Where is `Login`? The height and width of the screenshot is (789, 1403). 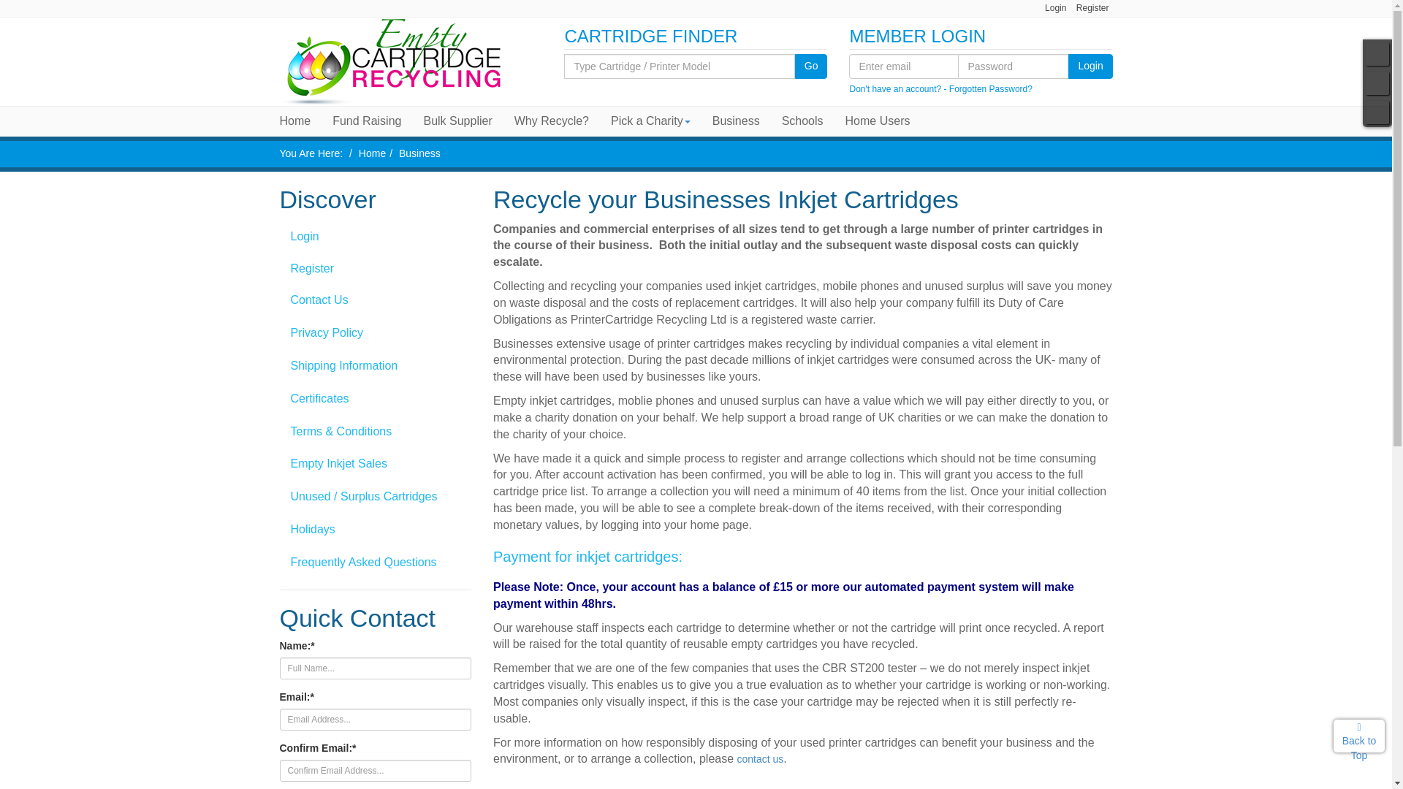
Login is located at coordinates (1090, 66).